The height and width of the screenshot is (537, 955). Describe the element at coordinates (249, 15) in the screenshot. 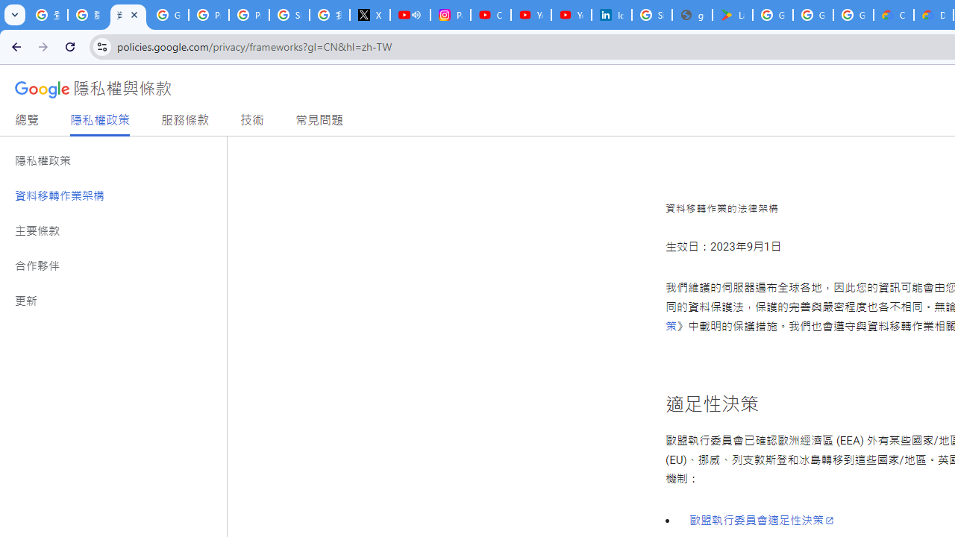

I see `Privacy Help Center - Policies Help` at that location.